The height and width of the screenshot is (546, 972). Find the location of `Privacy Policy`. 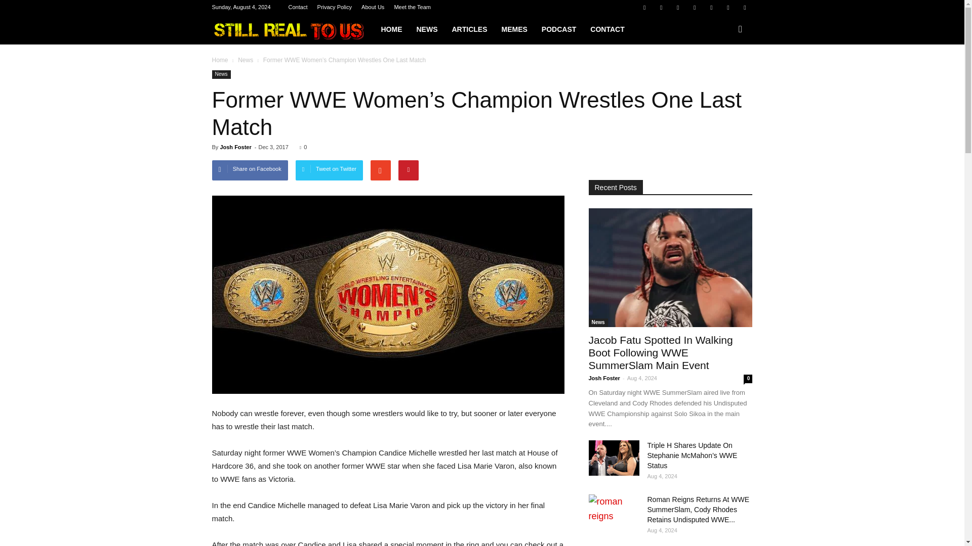

Privacy Policy is located at coordinates (335, 7).